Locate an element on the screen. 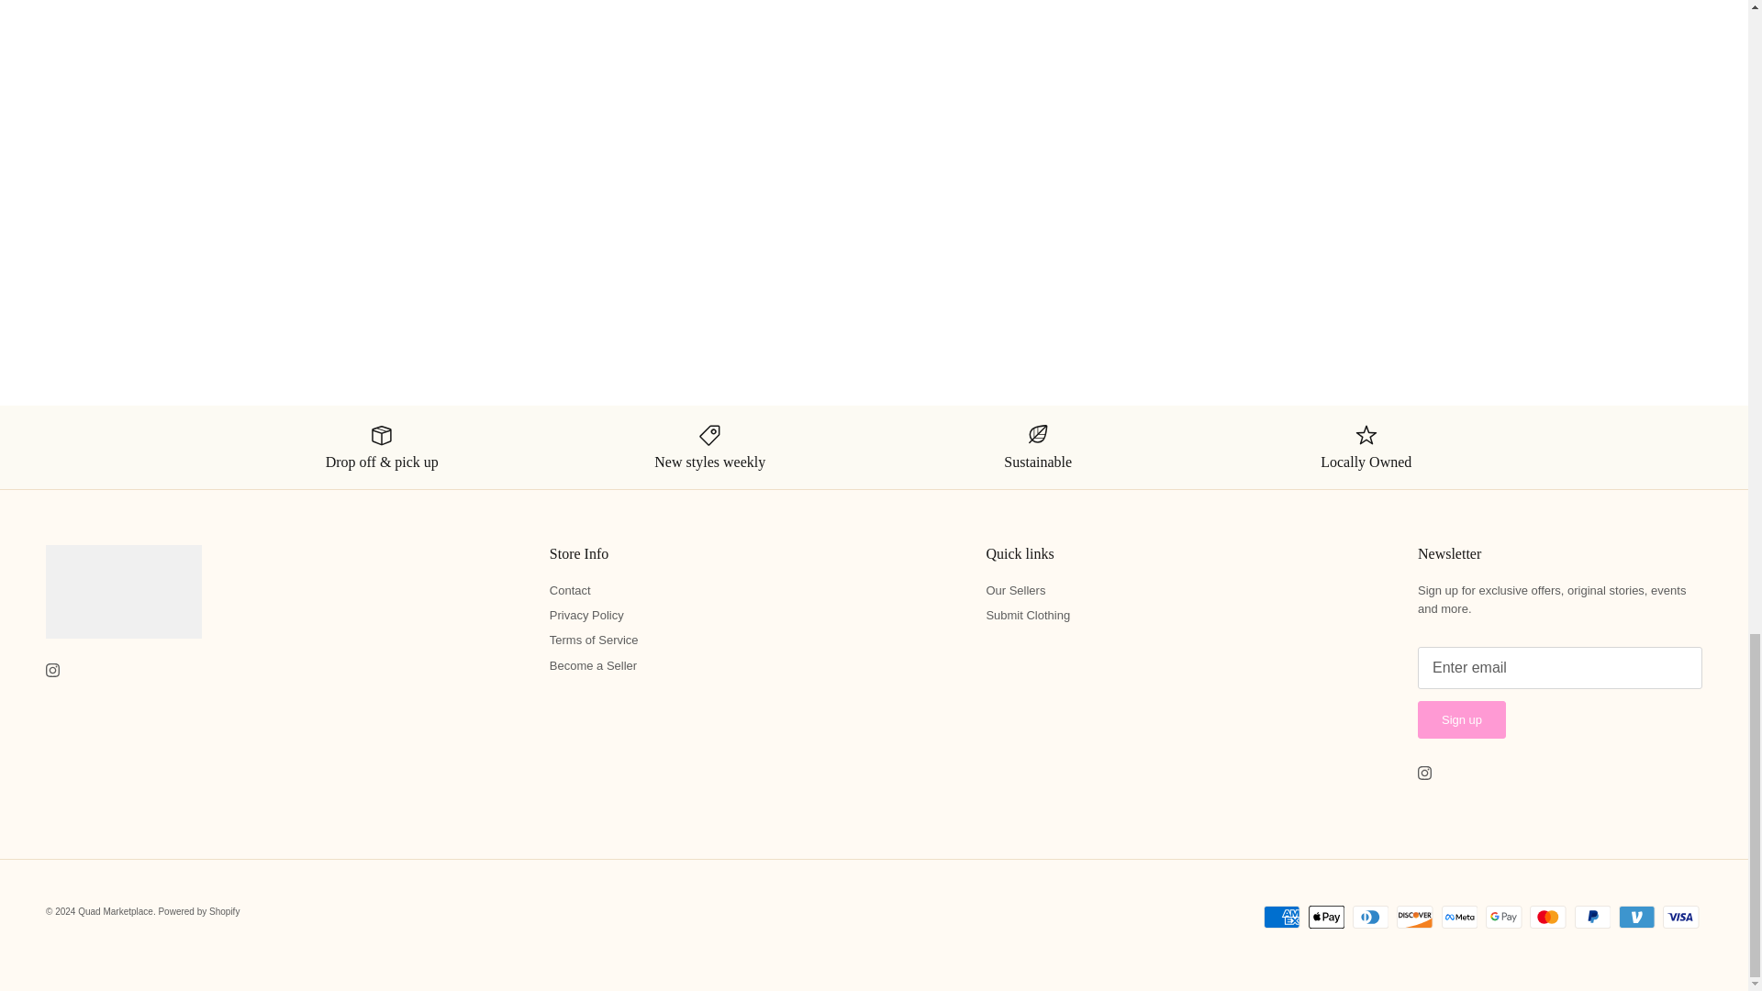 The image size is (1762, 991). Meta Pay is located at coordinates (1459, 917).